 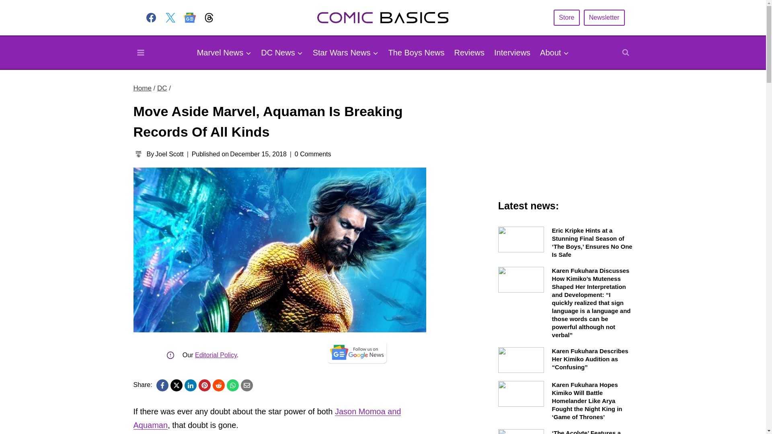 I want to click on Interviews, so click(x=512, y=52).